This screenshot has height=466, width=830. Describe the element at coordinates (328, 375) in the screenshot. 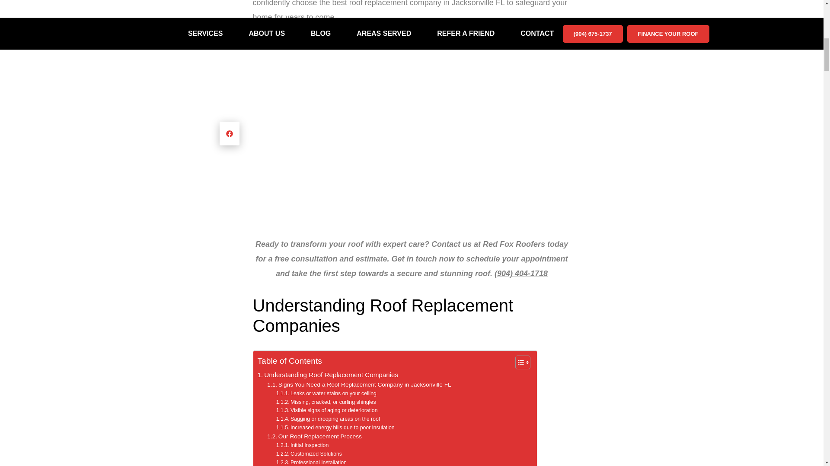

I see `Understanding Roof Replacement Companies` at that location.